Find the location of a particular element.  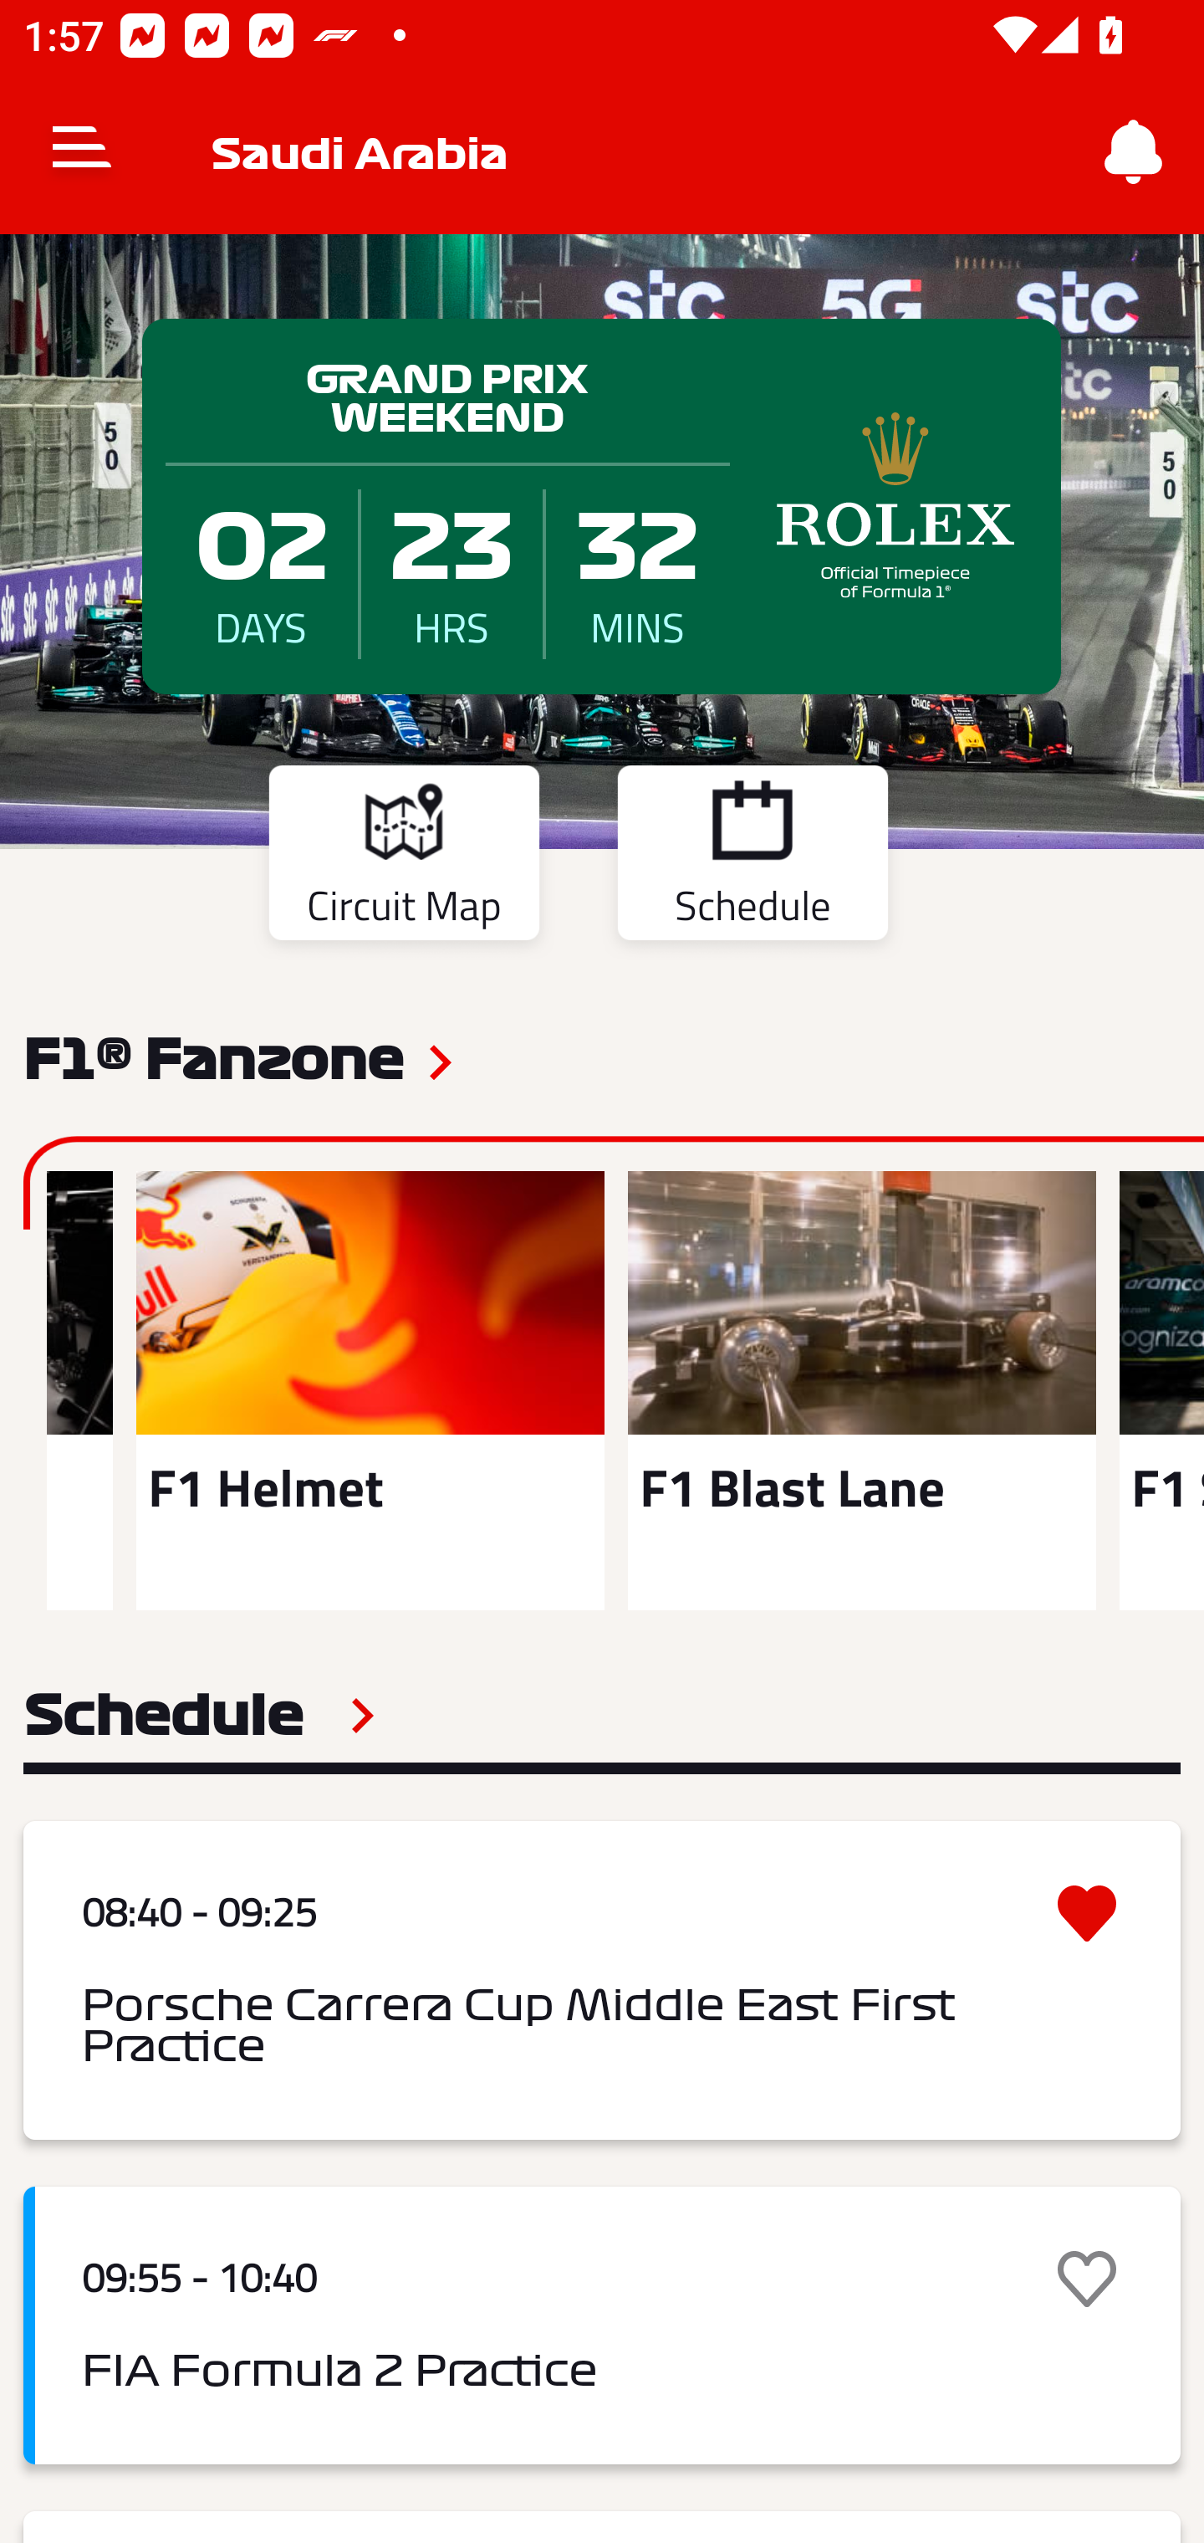

Circuit Map is located at coordinates (403, 858).